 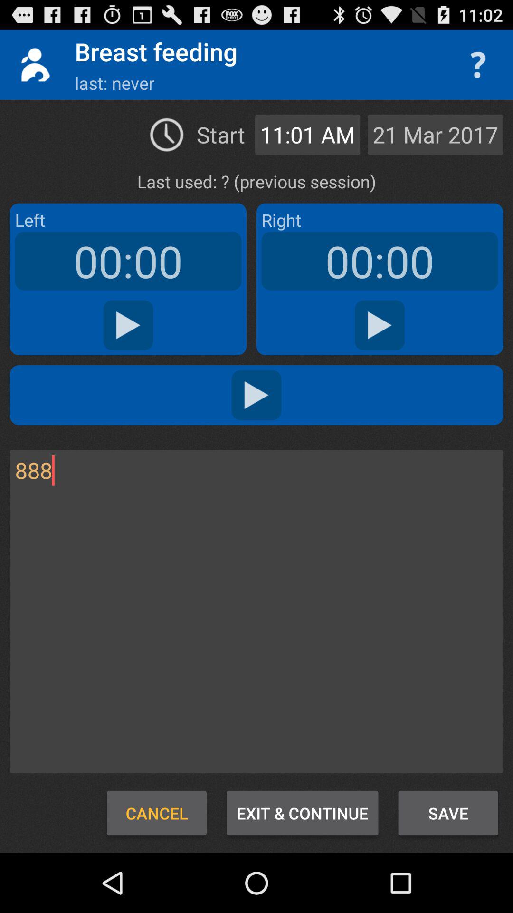 I want to click on switch the help option, so click(x=478, y=65).